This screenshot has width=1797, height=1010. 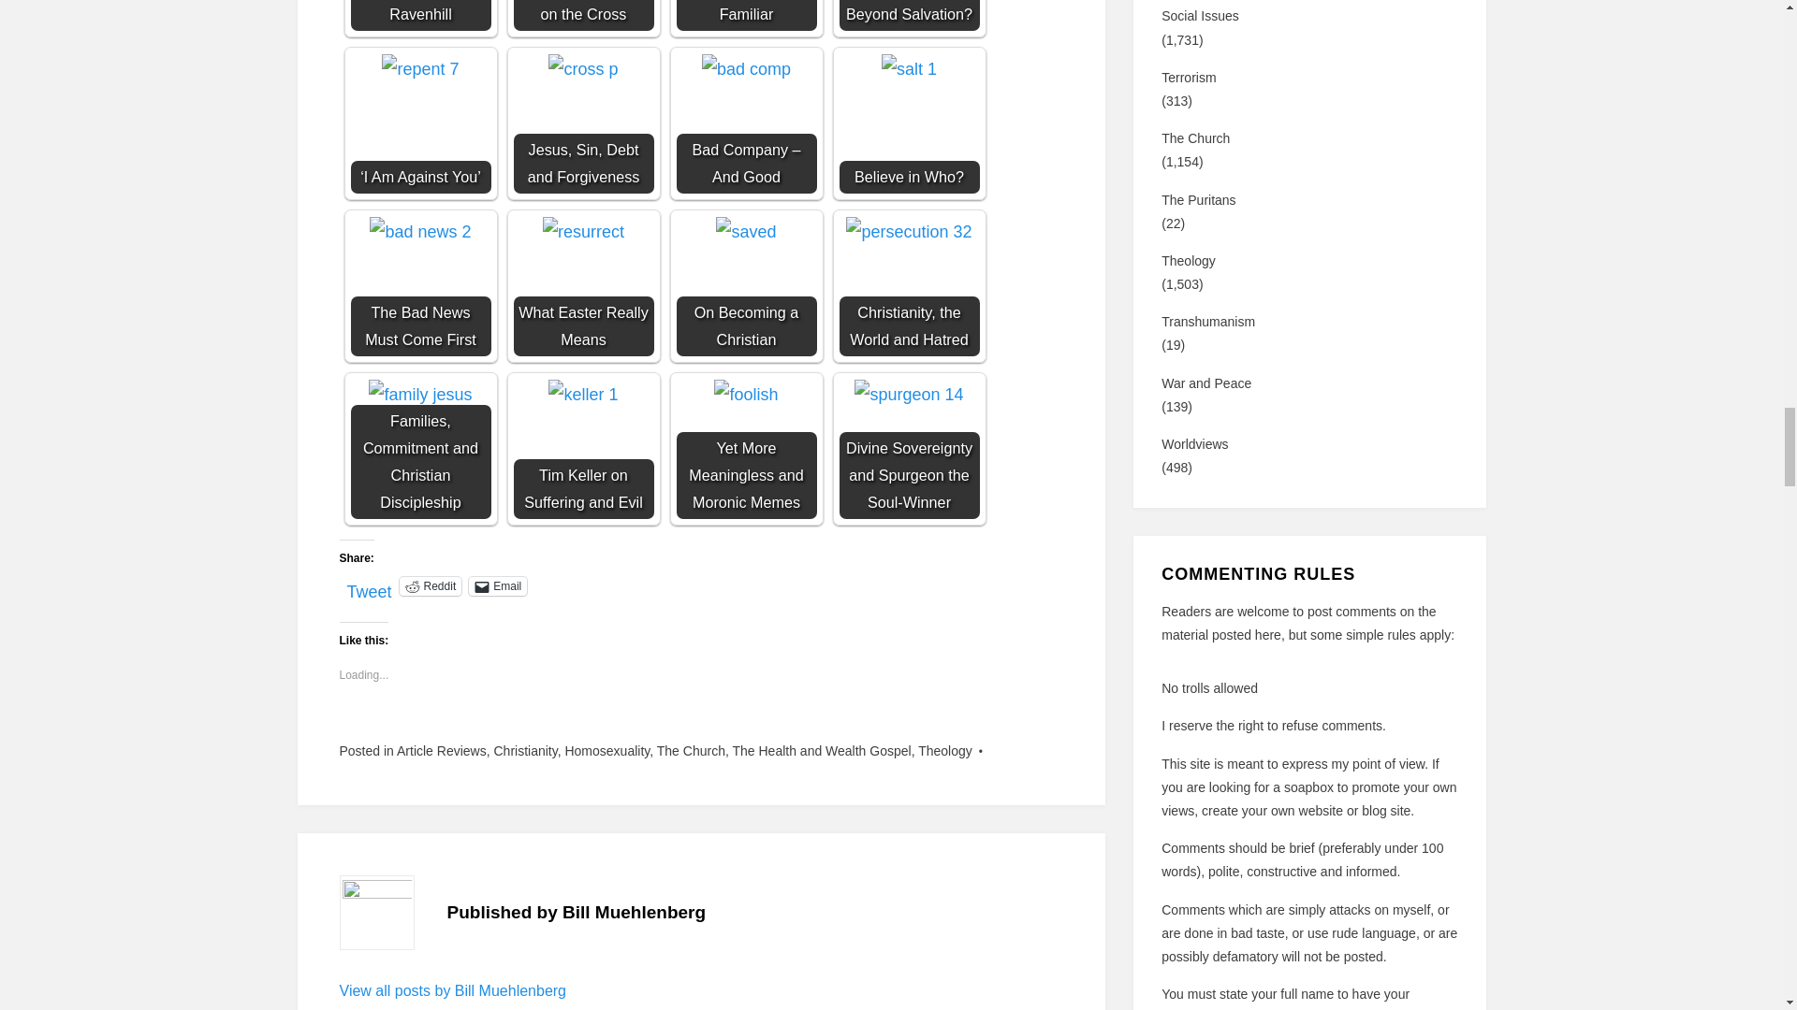 What do you see at coordinates (582, 449) in the screenshot?
I see `Tim Keller on Suffering and Evil` at bounding box center [582, 449].